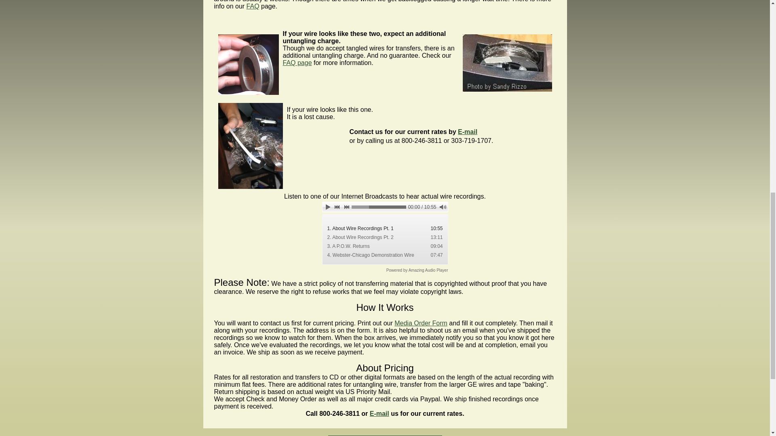  I want to click on How It Works, so click(385, 308).